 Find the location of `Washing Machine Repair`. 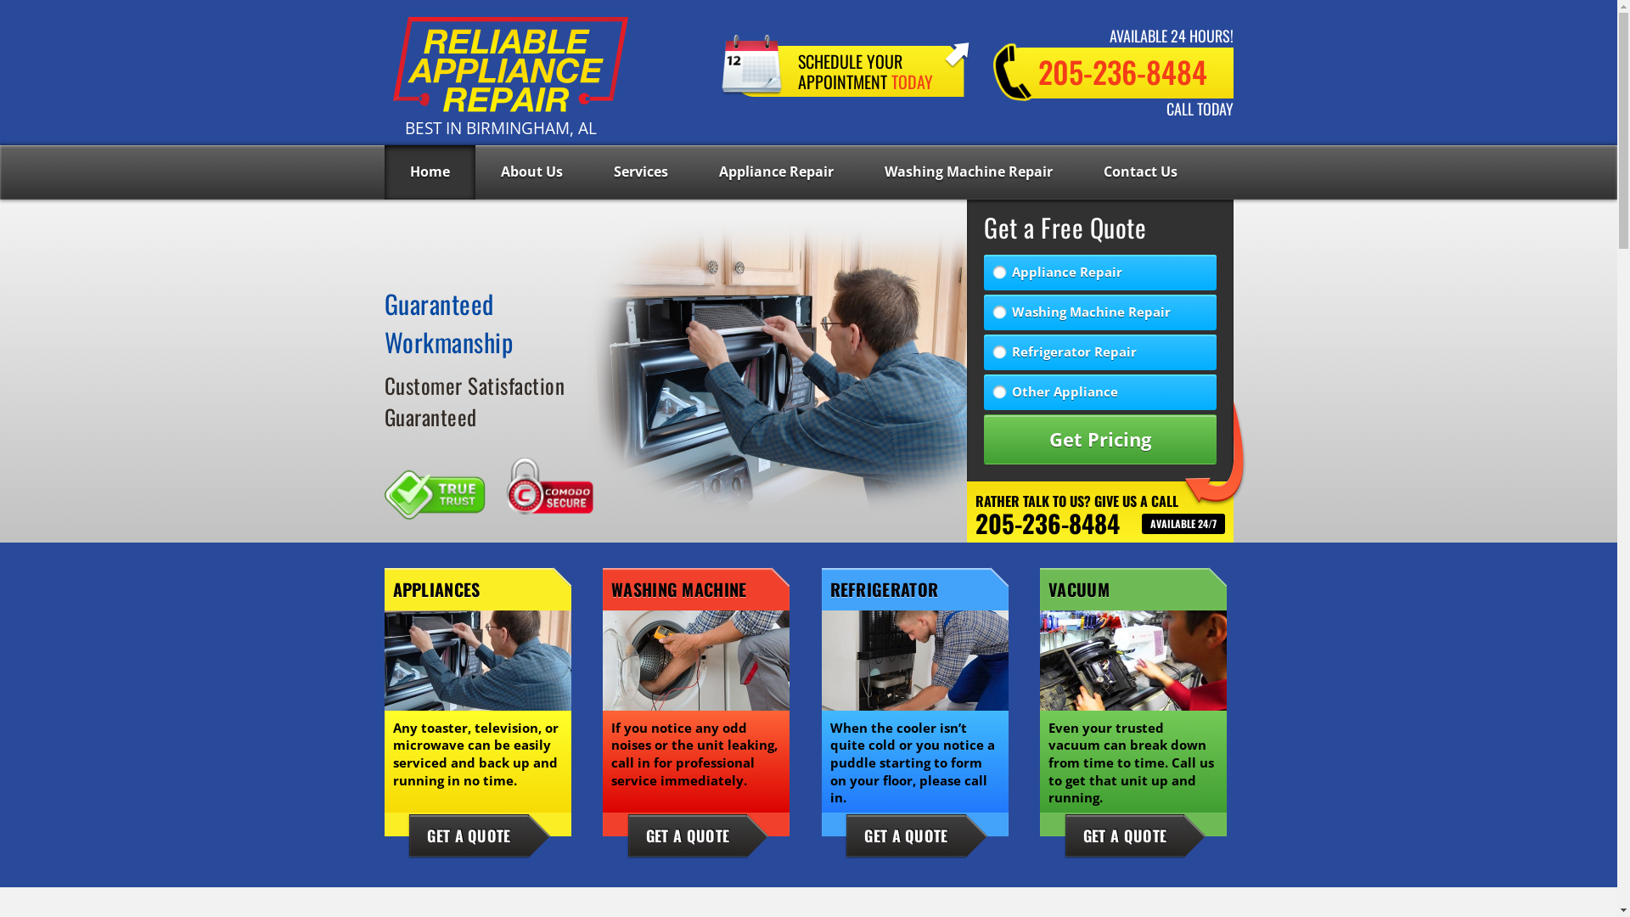

Washing Machine Repair is located at coordinates (969, 172).